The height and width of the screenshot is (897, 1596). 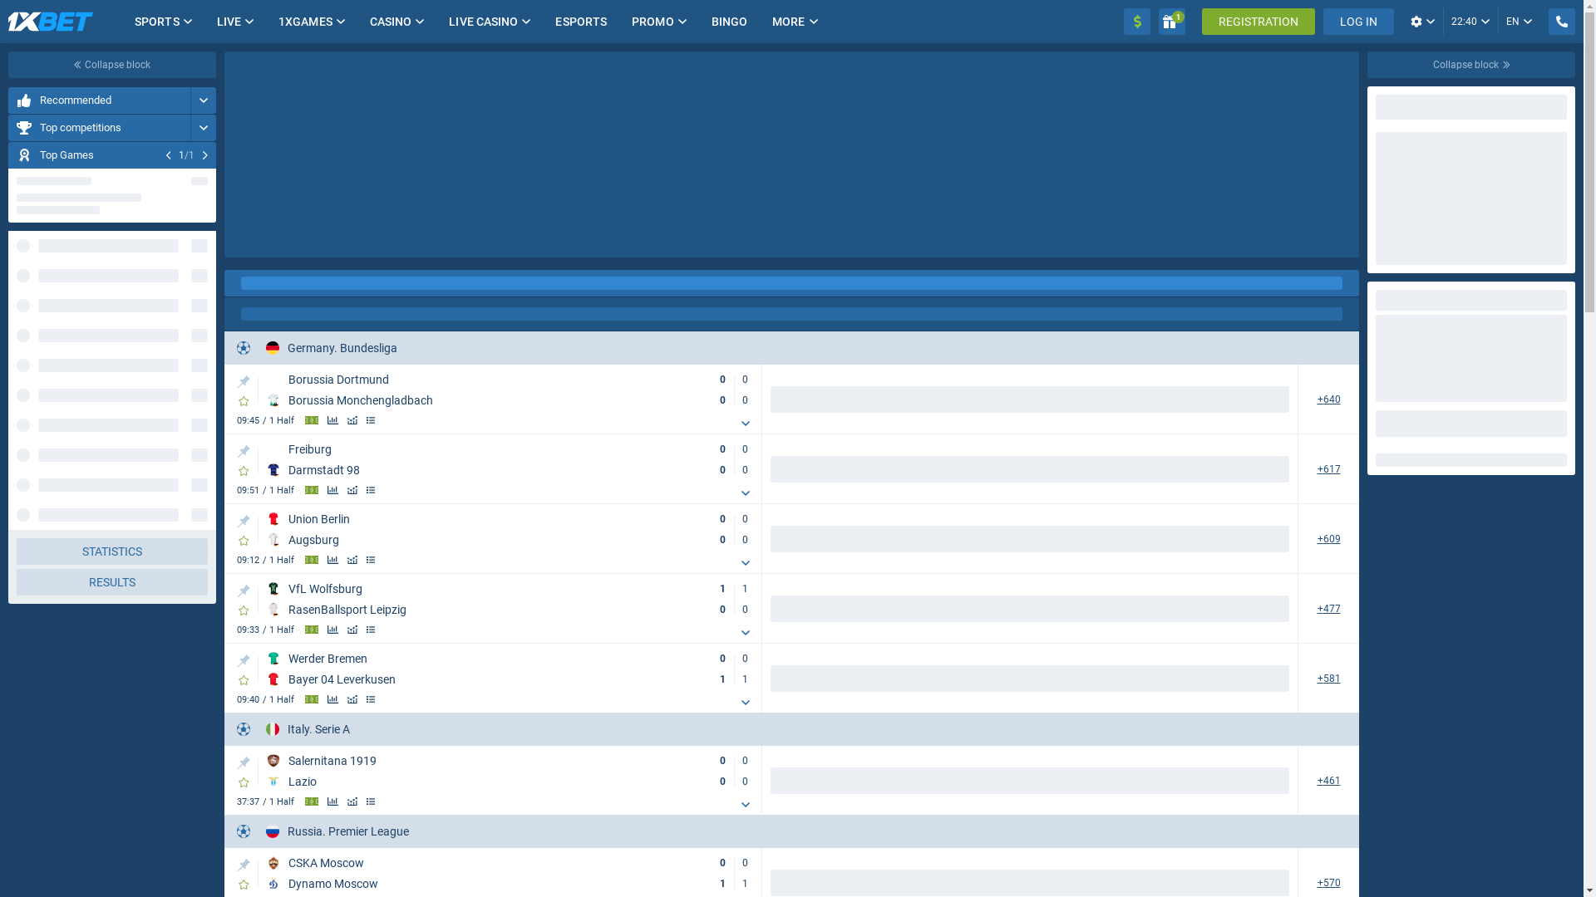 I want to click on Salernitana 1919
Lazio
0
0
0
0, so click(x=512, y=772).